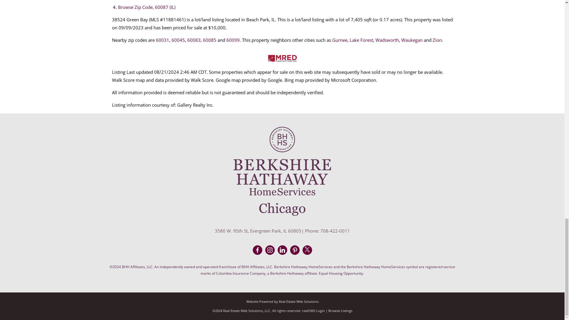  Describe the element at coordinates (282, 250) in the screenshot. I see `Visit us on LinkedIn` at that location.